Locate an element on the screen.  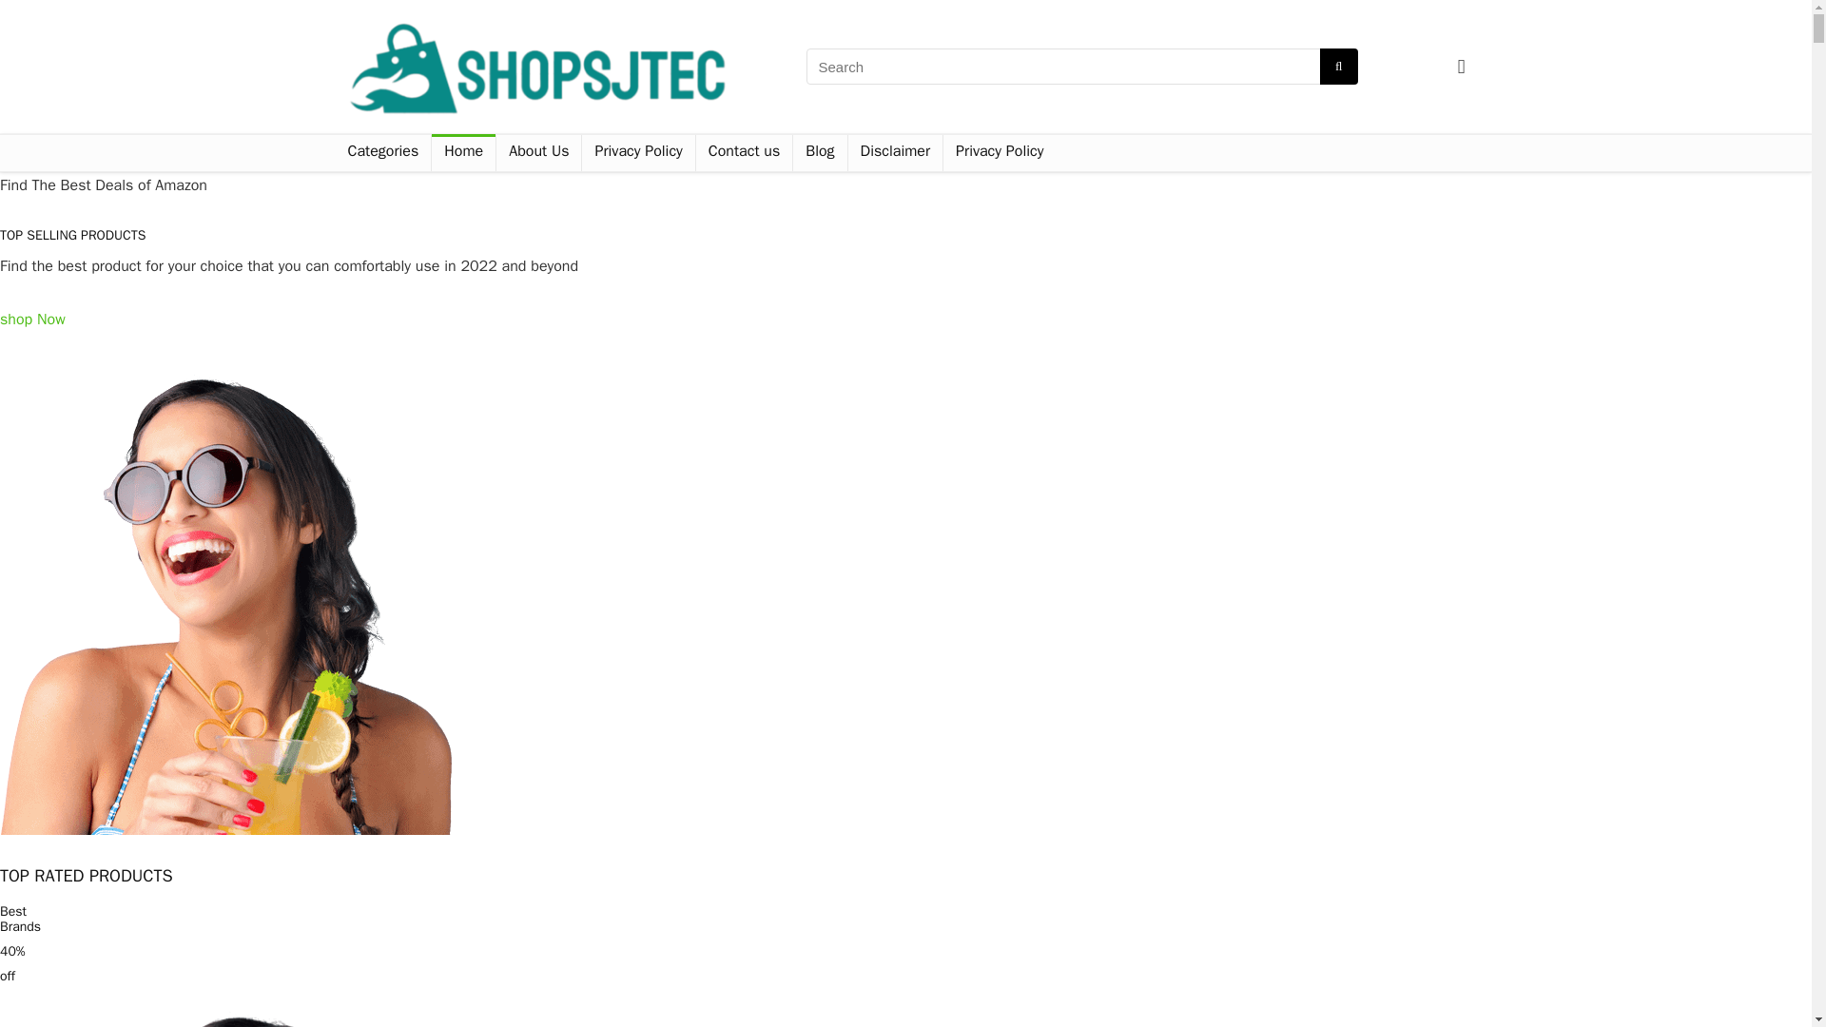
Privacy Policy is located at coordinates (637, 152).